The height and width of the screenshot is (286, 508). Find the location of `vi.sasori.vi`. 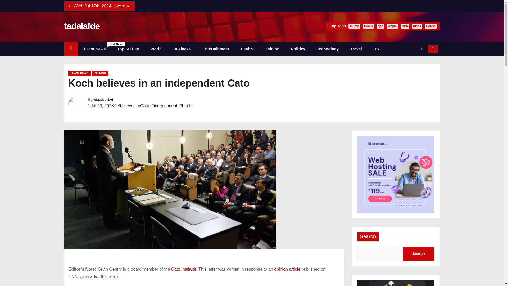

vi.sasori.vi is located at coordinates (103, 100).